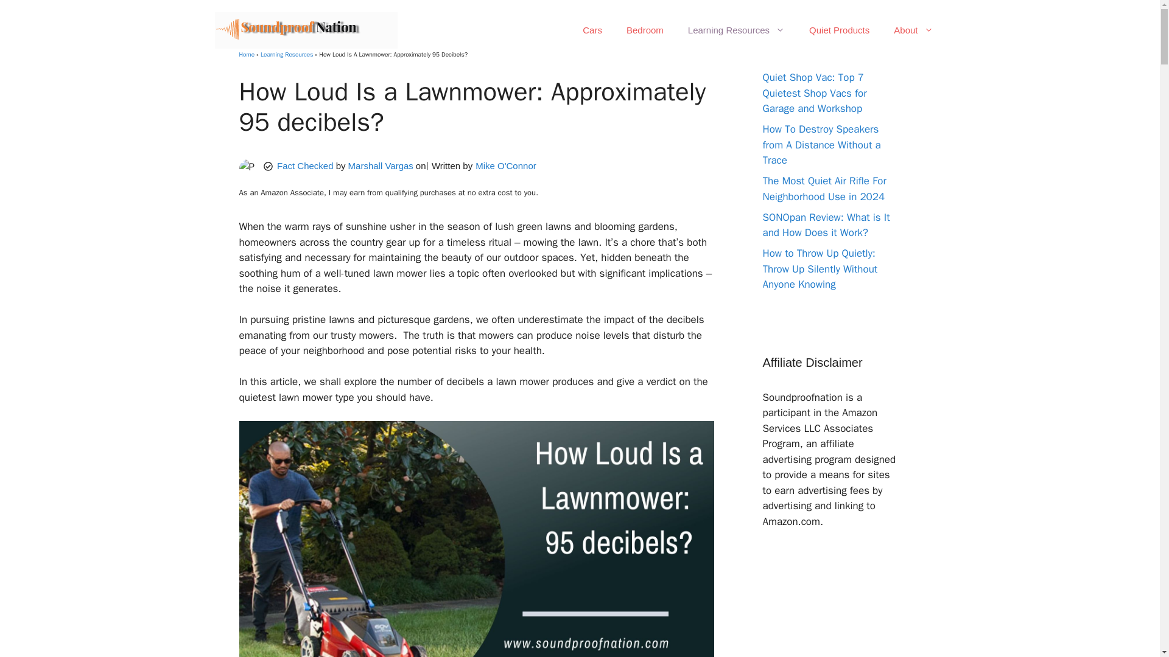 The image size is (1169, 657). What do you see at coordinates (381, 165) in the screenshot?
I see `Marshall Vargas` at bounding box center [381, 165].